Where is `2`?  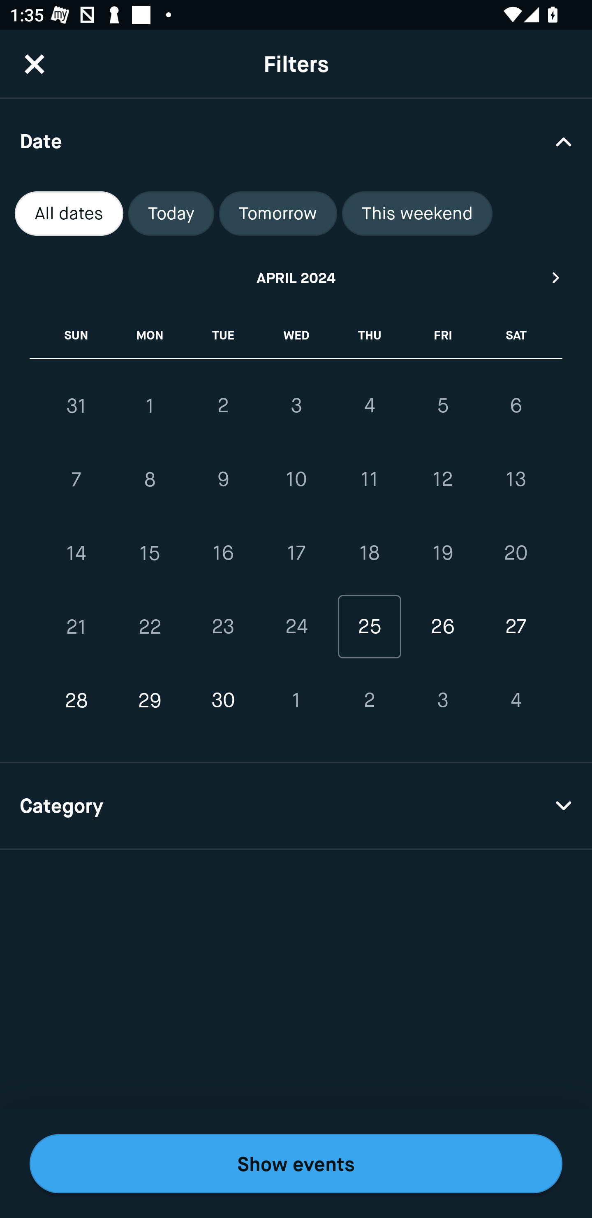
2 is located at coordinates (223, 405).